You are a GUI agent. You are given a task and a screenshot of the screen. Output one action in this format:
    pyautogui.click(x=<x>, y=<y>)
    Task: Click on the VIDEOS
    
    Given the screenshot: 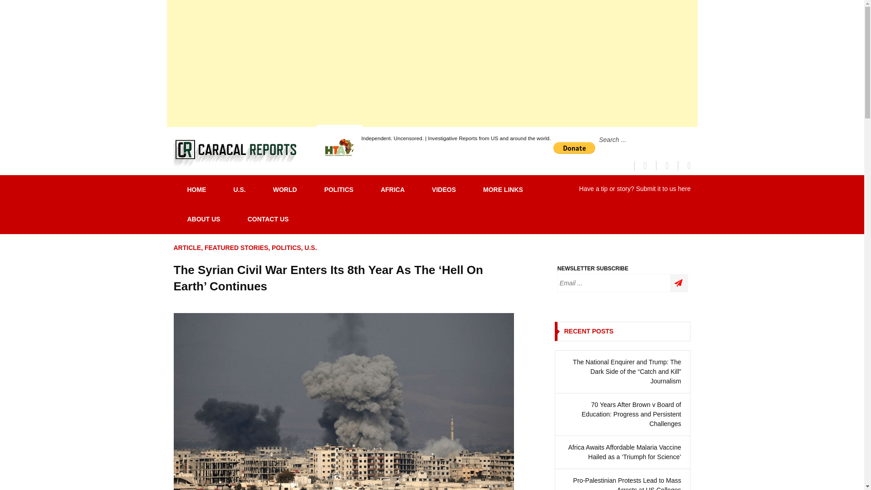 What is the action you would take?
    pyautogui.click(x=444, y=190)
    